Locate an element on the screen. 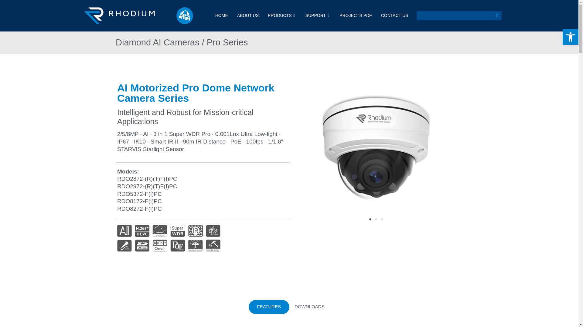 The height and width of the screenshot is (327, 583). Search is located at coordinates (497, 15).